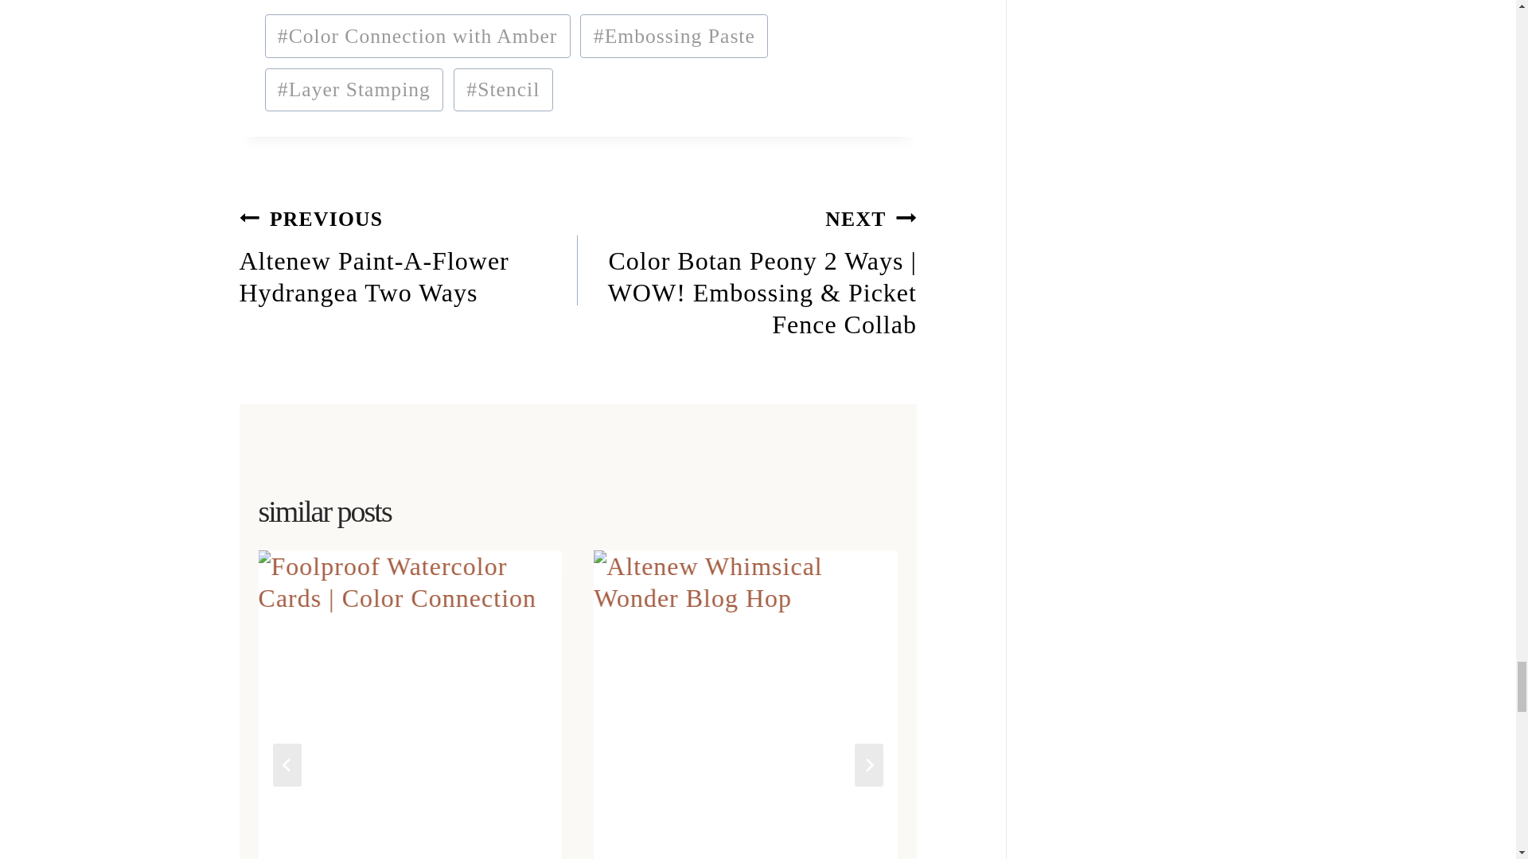 The image size is (1528, 859). I want to click on Color Connection with Amber, so click(503, 90).